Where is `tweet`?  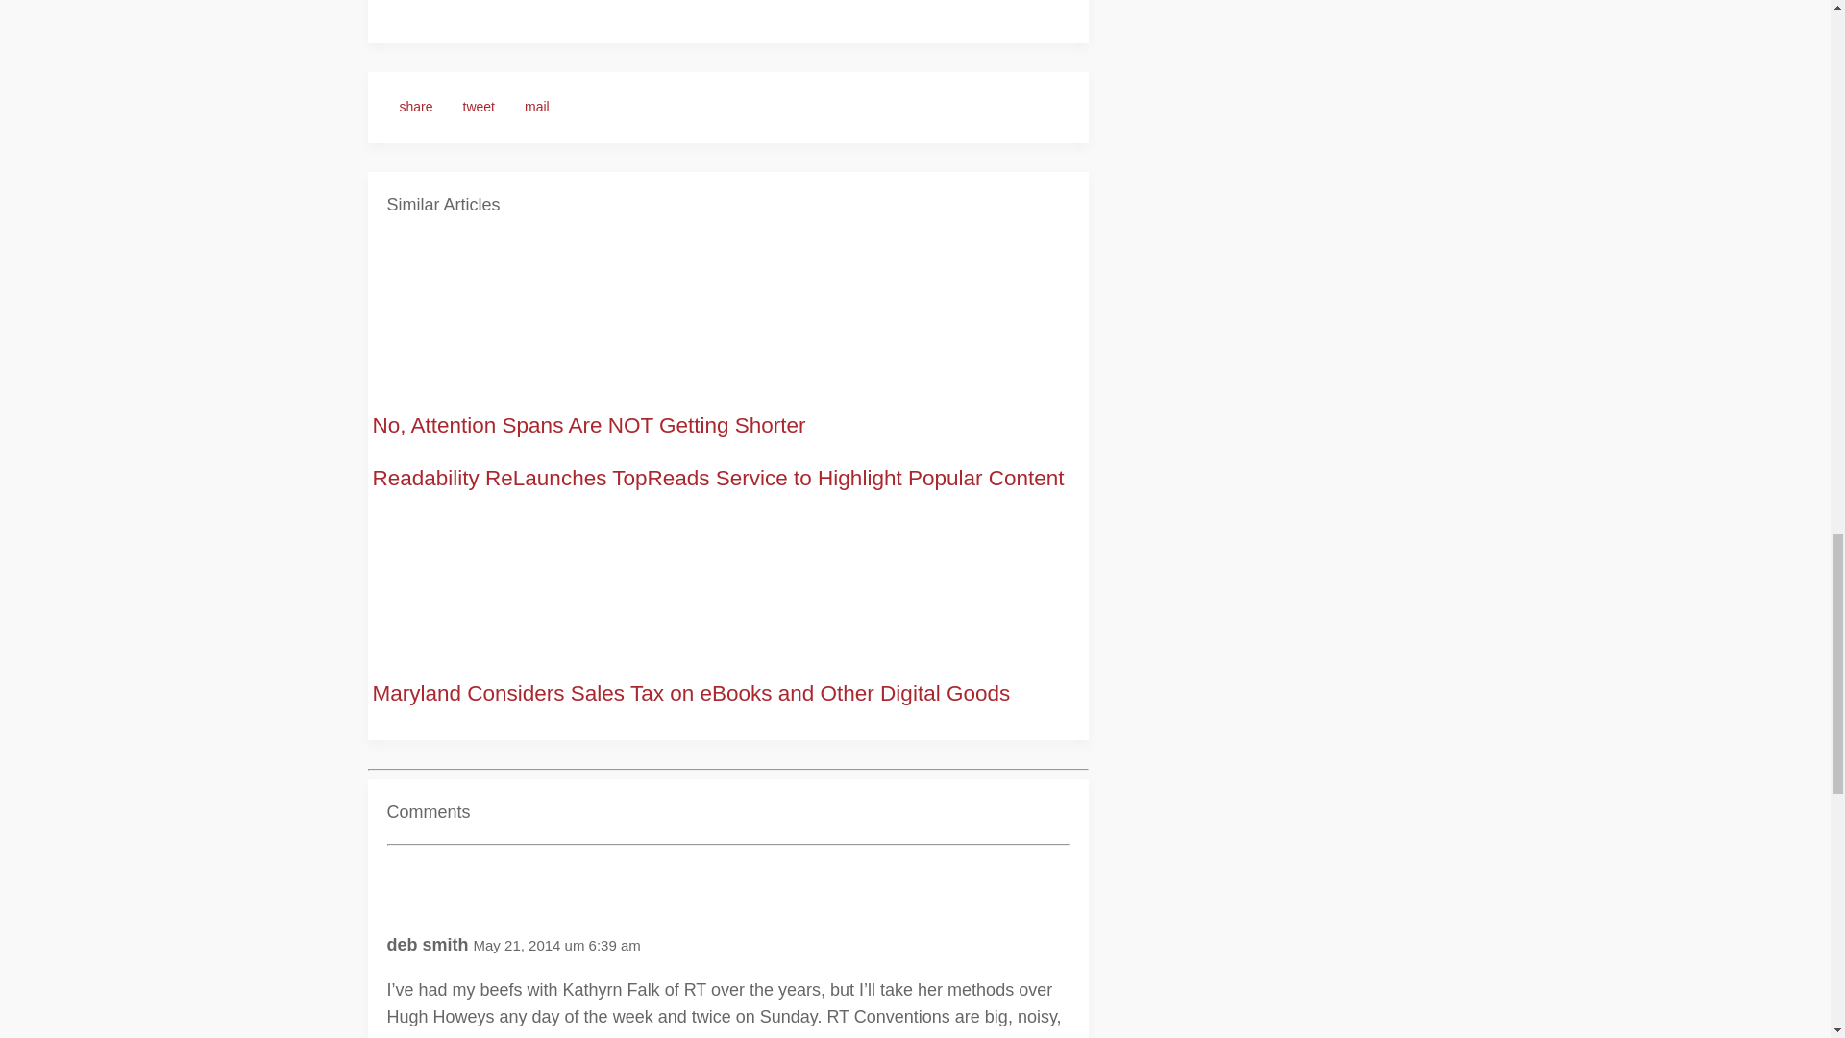
tweet is located at coordinates (479, 108).